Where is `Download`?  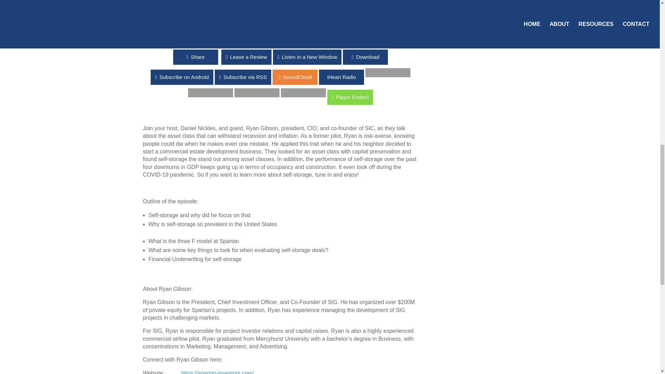 Download is located at coordinates (365, 57).